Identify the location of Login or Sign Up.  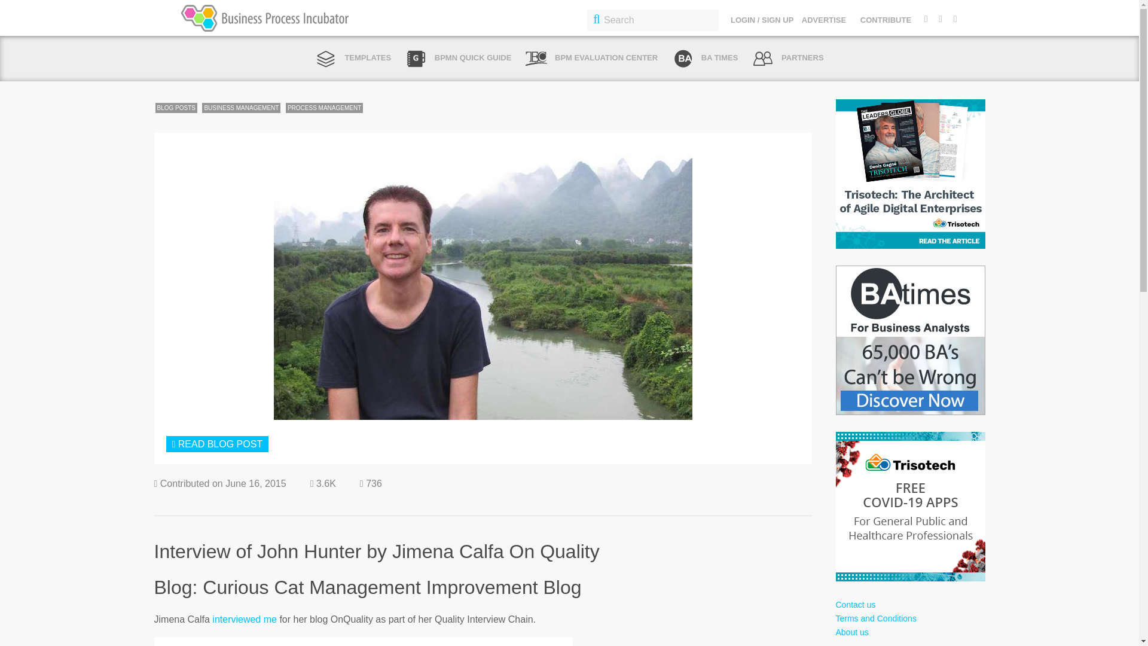
(218, 444).